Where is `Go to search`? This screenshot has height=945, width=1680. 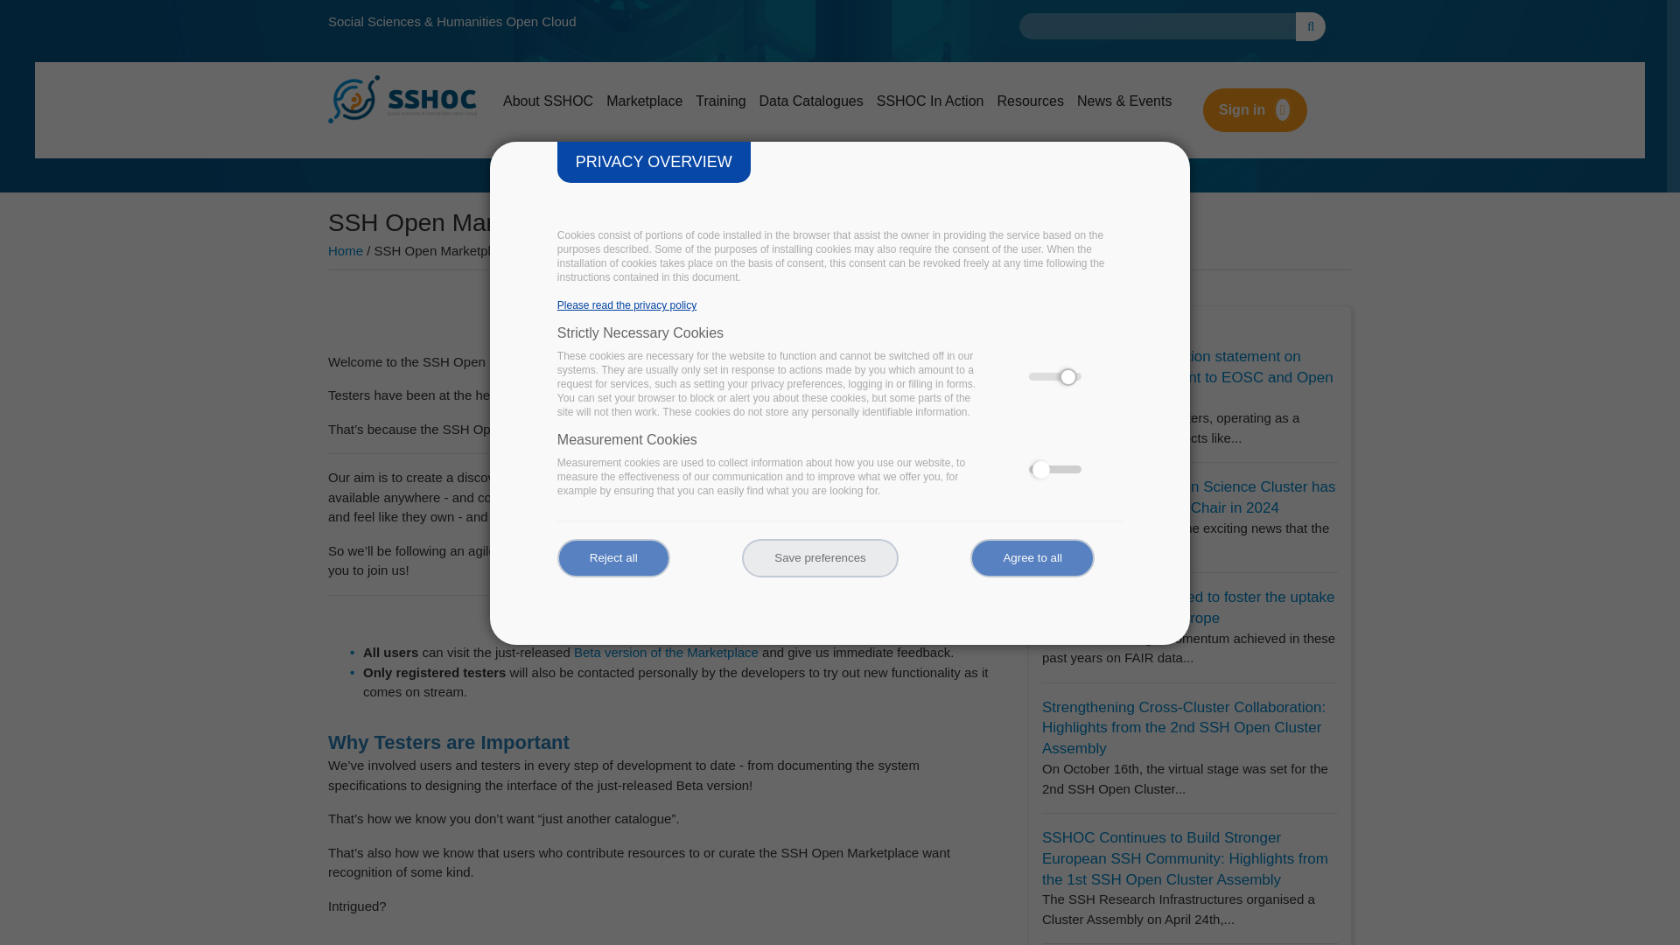
Go to search is located at coordinates (1310, 26).